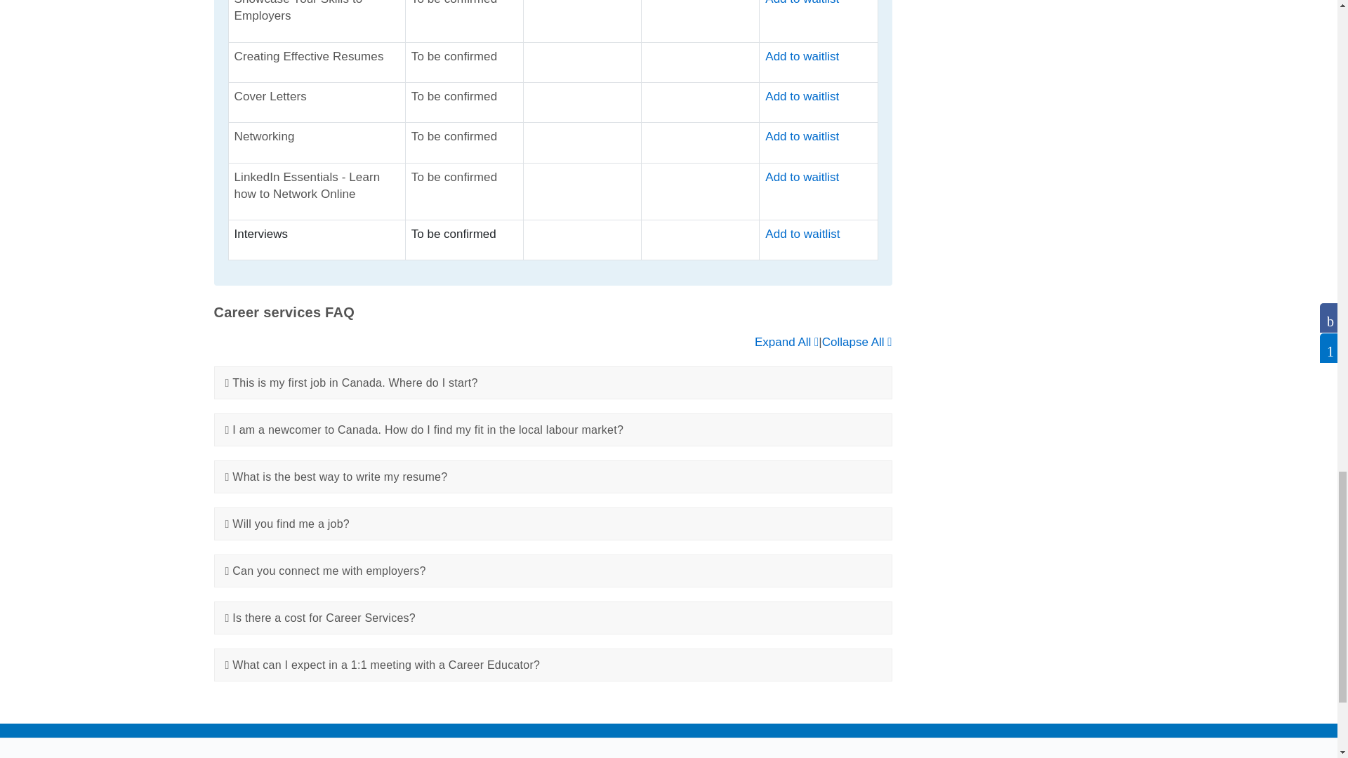 Image resolution: width=1348 pixels, height=758 pixels. What do you see at coordinates (802, 234) in the screenshot?
I see `Interviews` at bounding box center [802, 234].